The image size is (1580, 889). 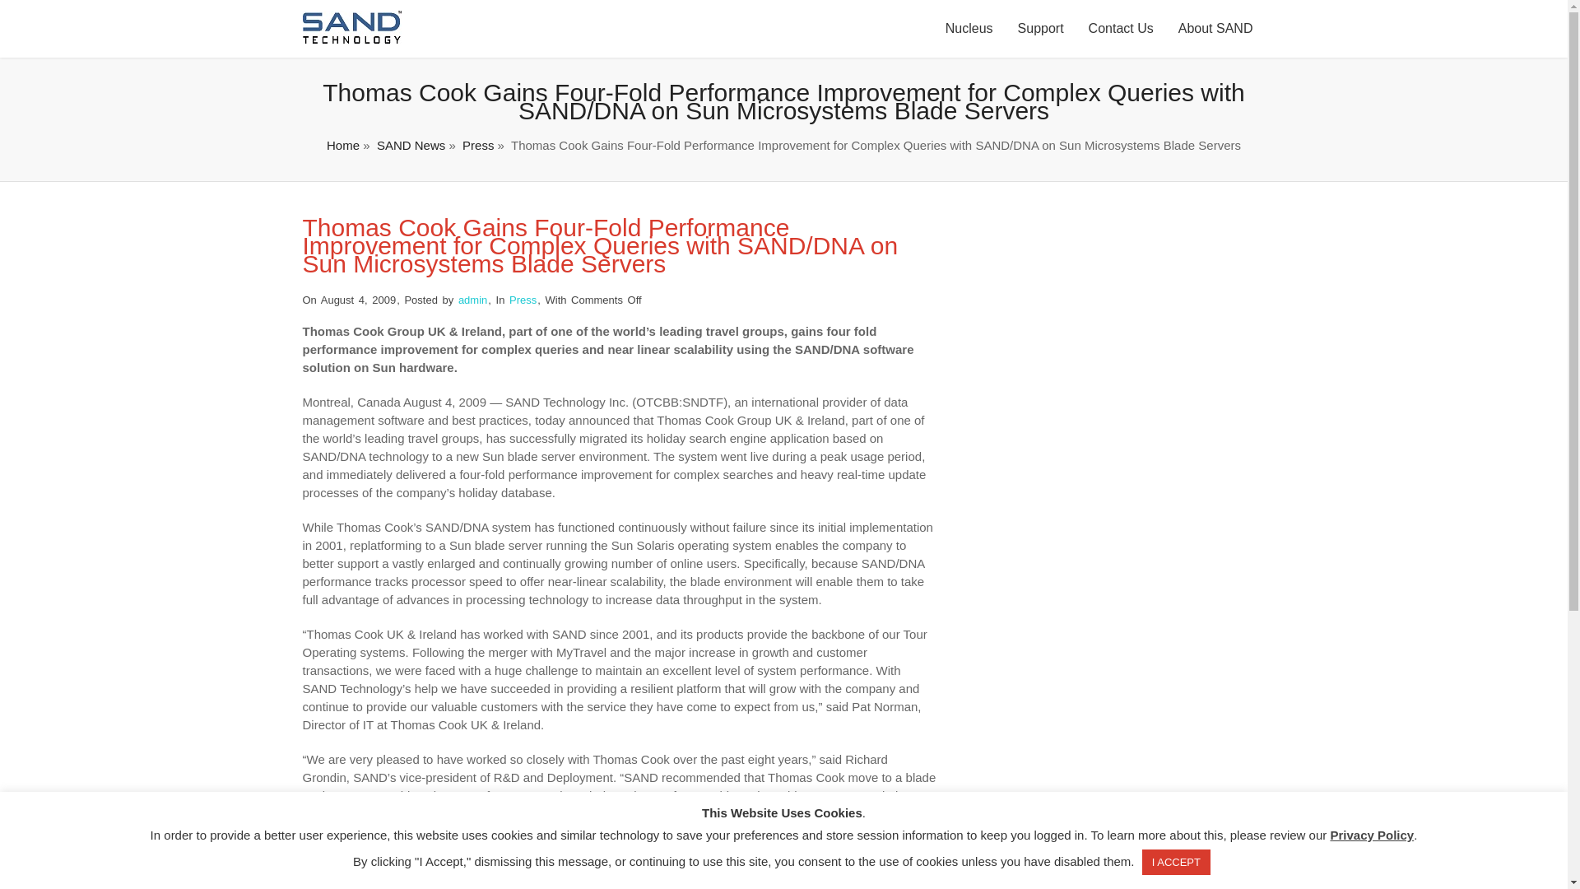 I want to click on Nucleus, so click(x=969, y=29).